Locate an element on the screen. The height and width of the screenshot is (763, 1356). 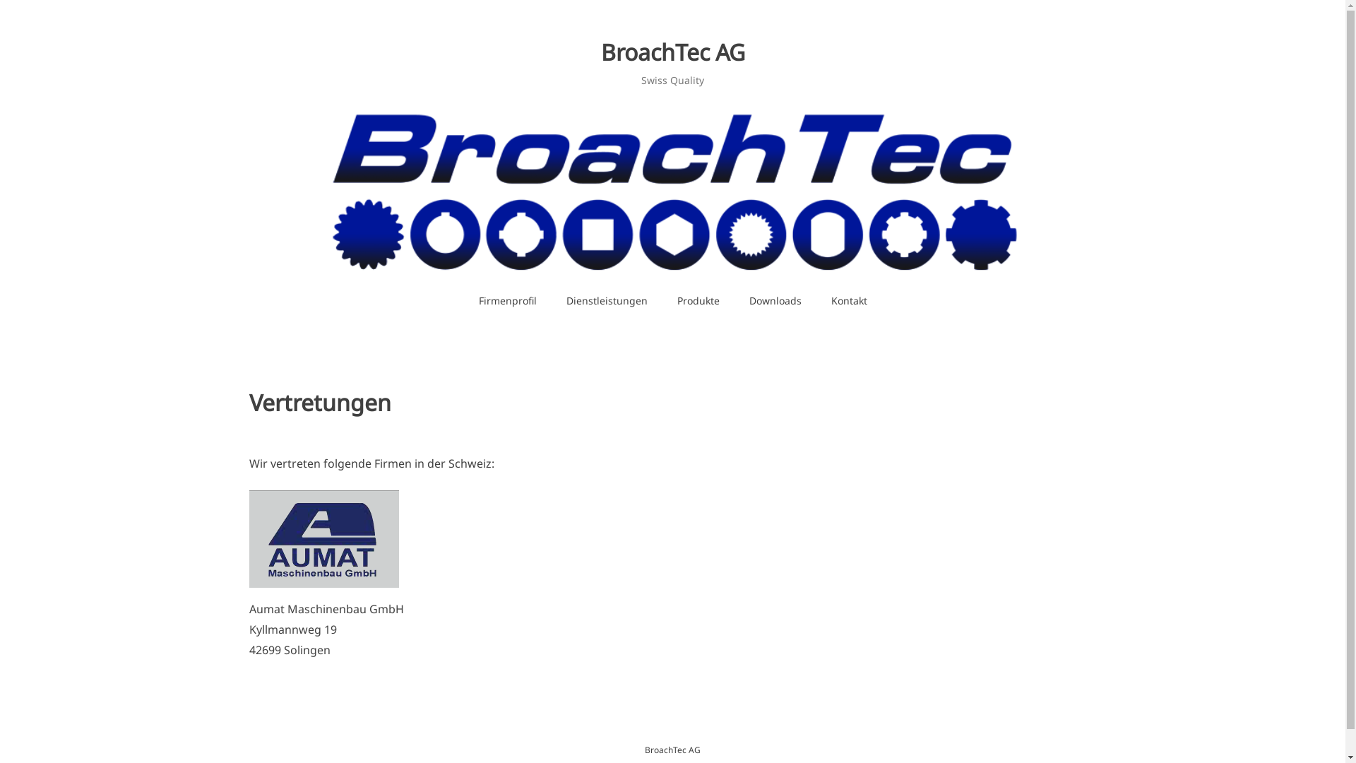
Firmenprofil is located at coordinates (507, 301).